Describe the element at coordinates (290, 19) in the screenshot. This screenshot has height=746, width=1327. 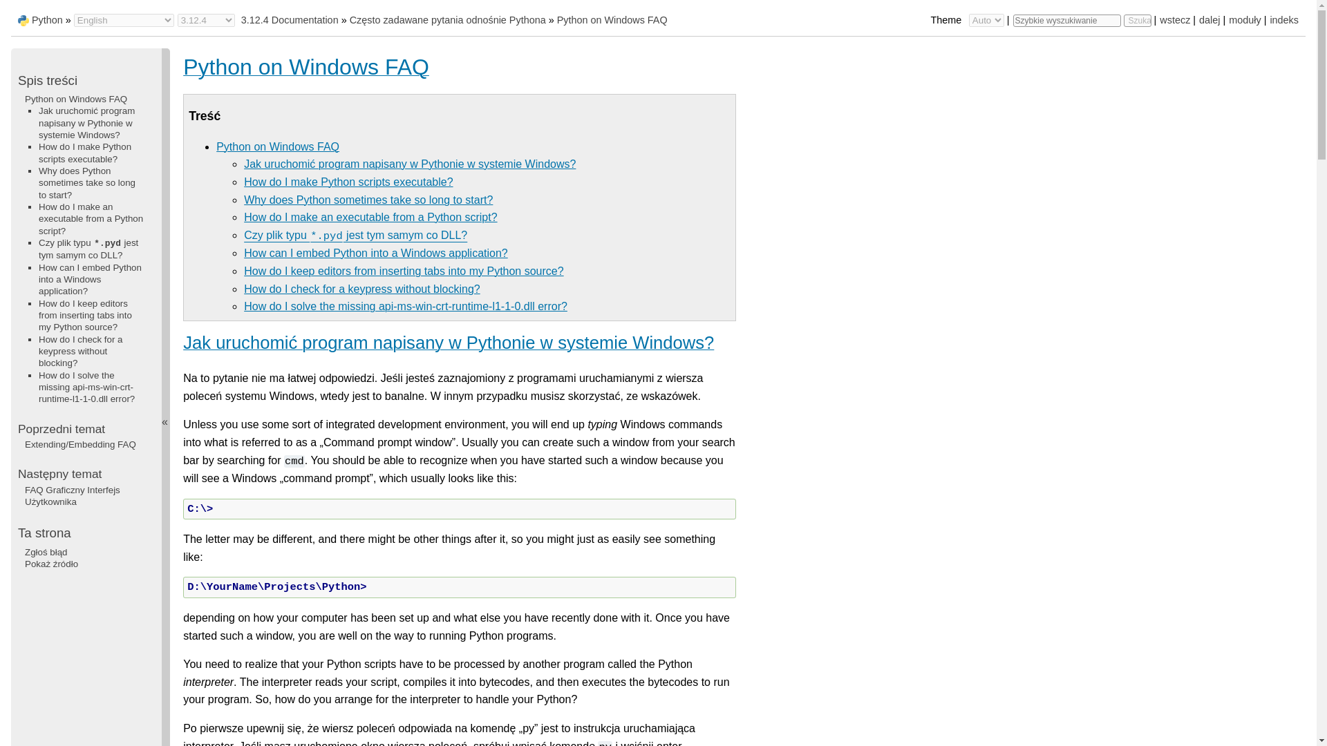
I see `3.12.4 Documentation` at that location.